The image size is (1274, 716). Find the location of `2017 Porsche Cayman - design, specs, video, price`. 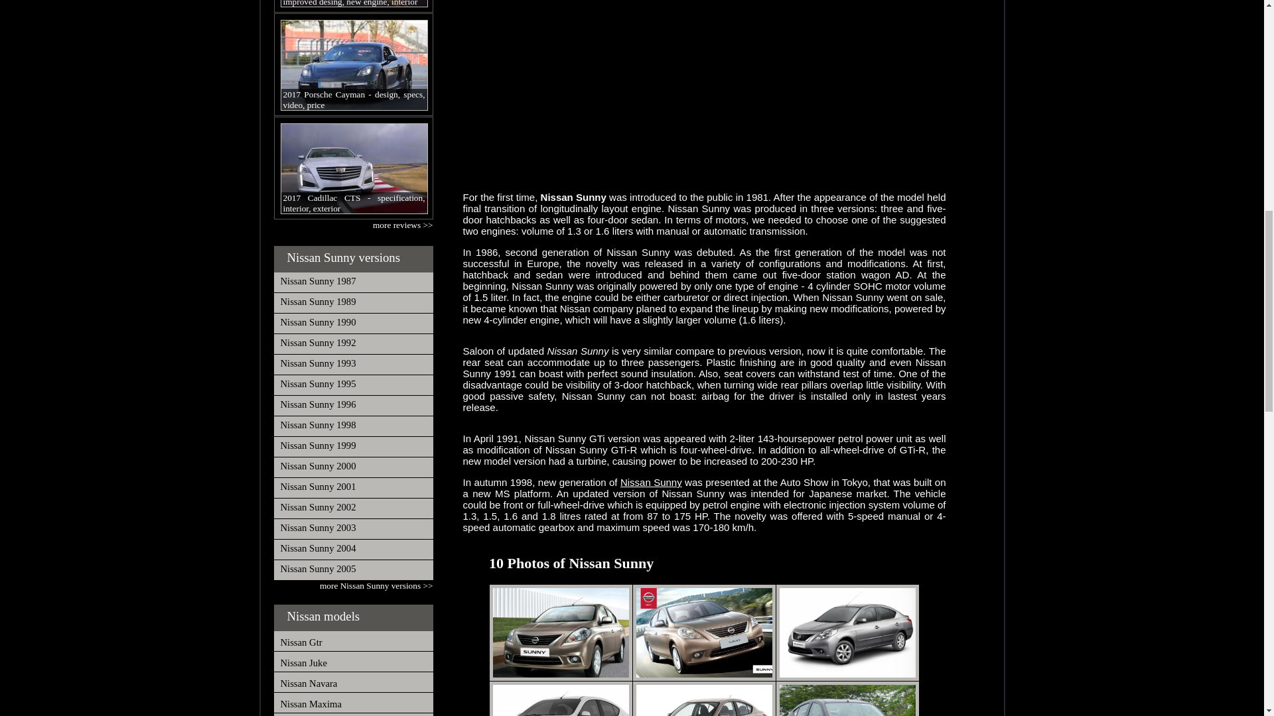

2017 Porsche Cayman - design, specs, video, price is located at coordinates (353, 65).